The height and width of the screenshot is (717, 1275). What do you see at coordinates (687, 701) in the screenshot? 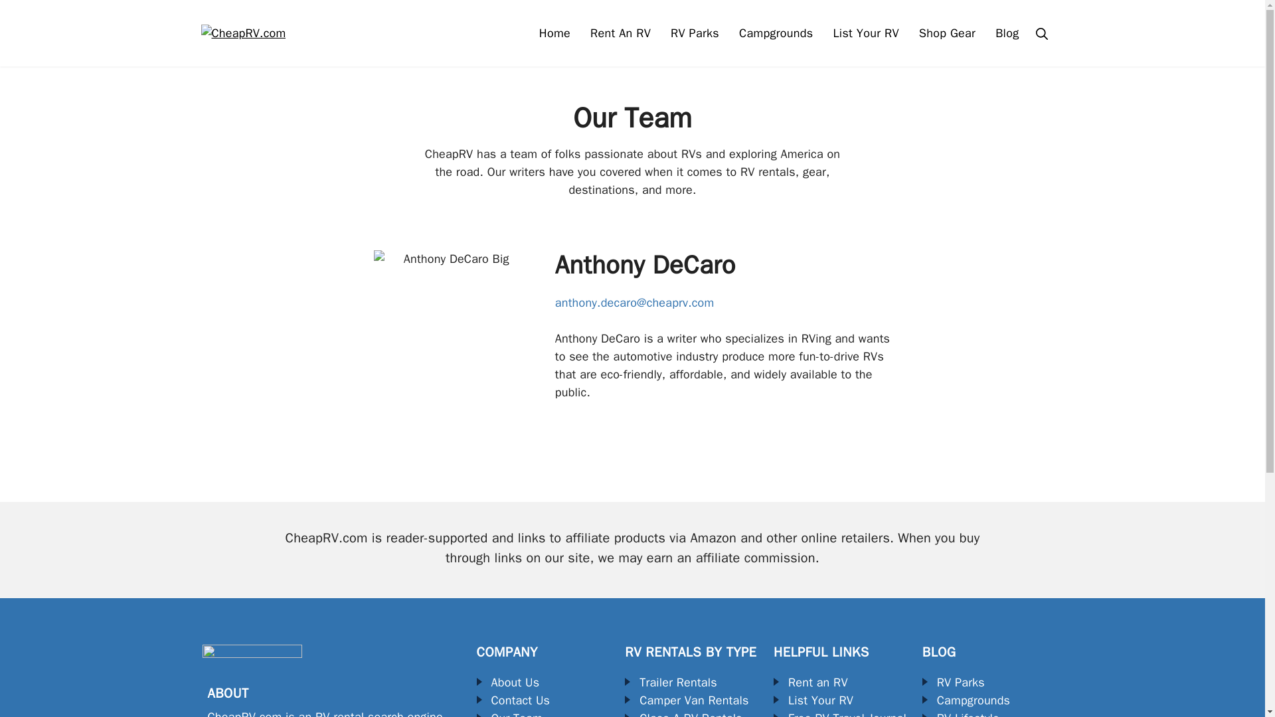
I see `Camper Van Rentals` at bounding box center [687, 701].